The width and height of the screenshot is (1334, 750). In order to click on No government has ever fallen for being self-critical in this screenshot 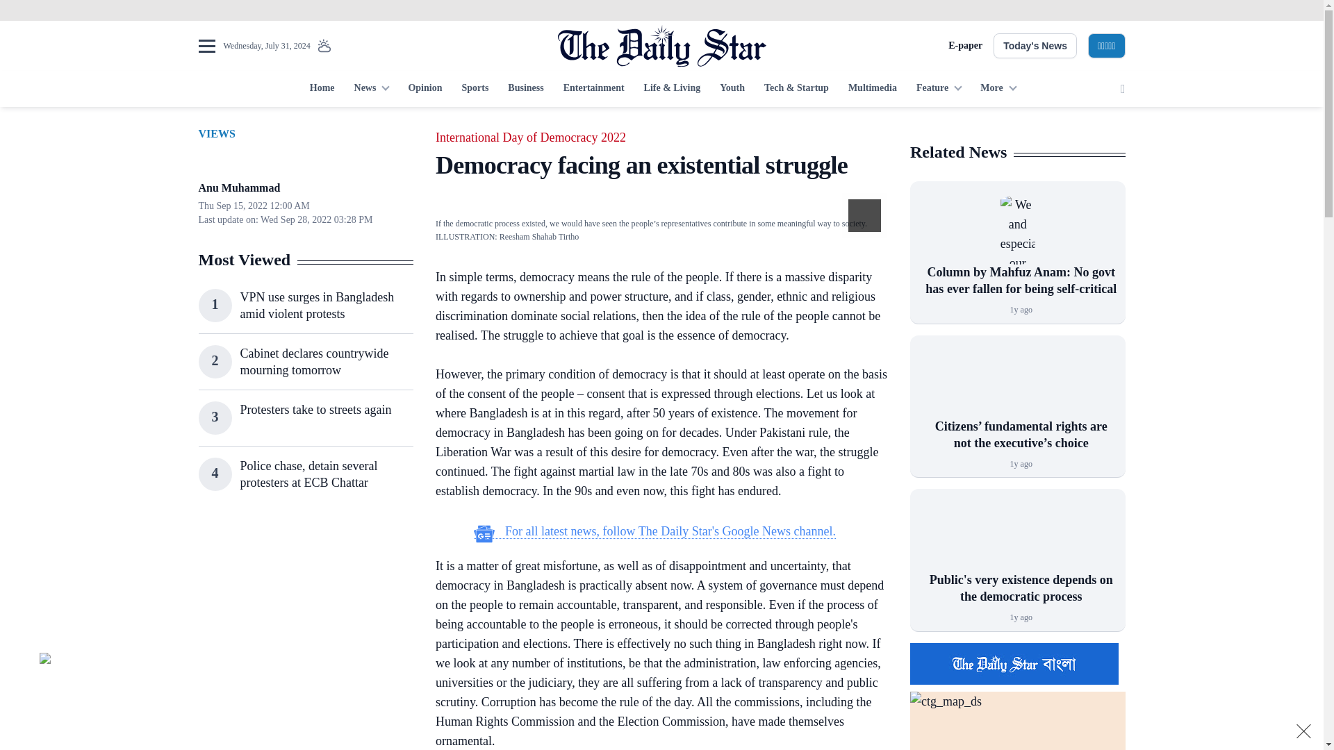, I will do `click(1017, 229)`.